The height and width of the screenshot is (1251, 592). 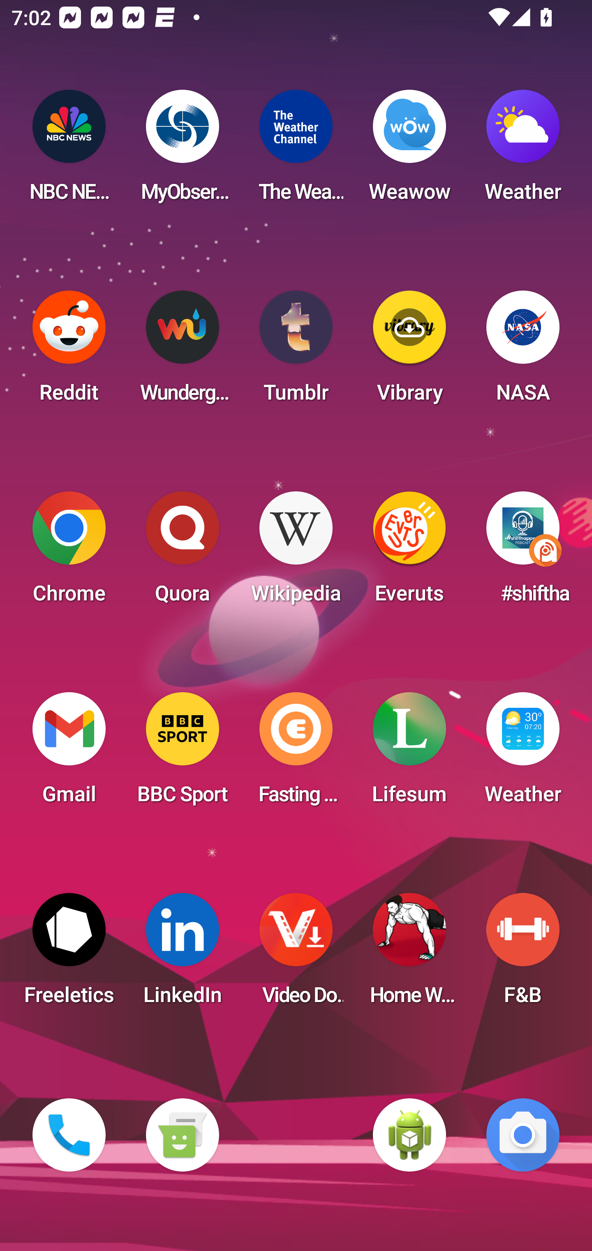 I want to click on Tumblr, so click(x=296, y=351).